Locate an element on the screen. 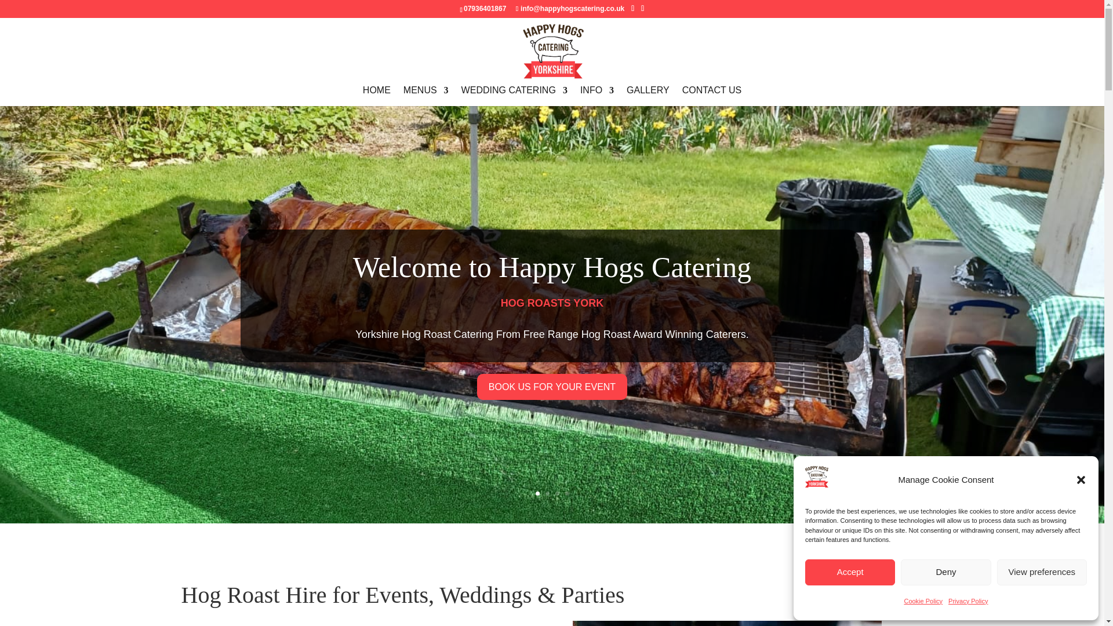  Cookie Policy is located at coordinates (923, 601).